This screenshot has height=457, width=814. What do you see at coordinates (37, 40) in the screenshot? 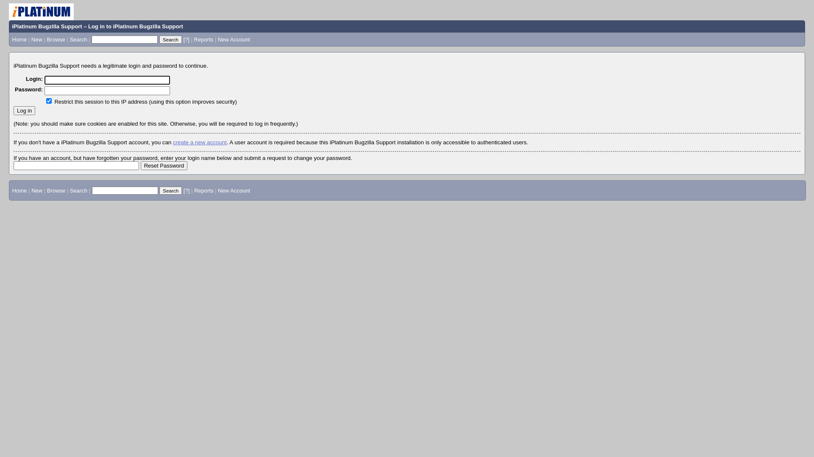
I see `New` at bounding box center [37, 40].